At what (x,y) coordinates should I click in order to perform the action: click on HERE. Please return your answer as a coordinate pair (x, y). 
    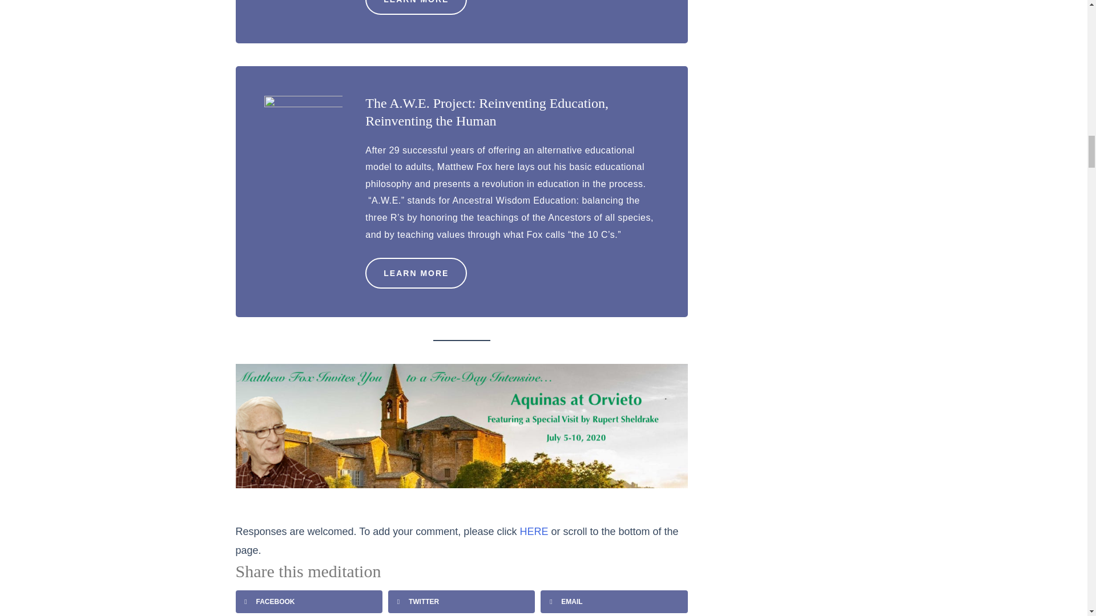
    Looking at the image, I should click on (534, 532).